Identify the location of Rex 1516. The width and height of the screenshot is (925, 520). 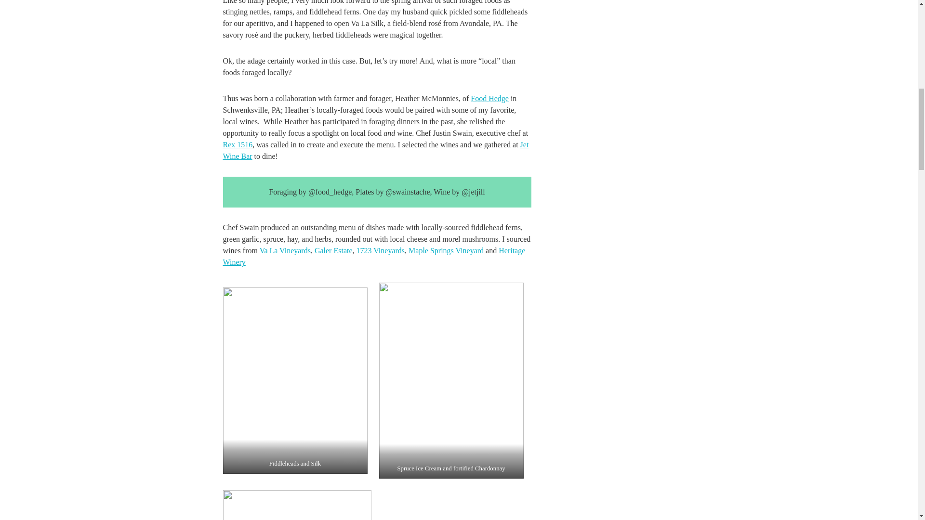
(238, 144).